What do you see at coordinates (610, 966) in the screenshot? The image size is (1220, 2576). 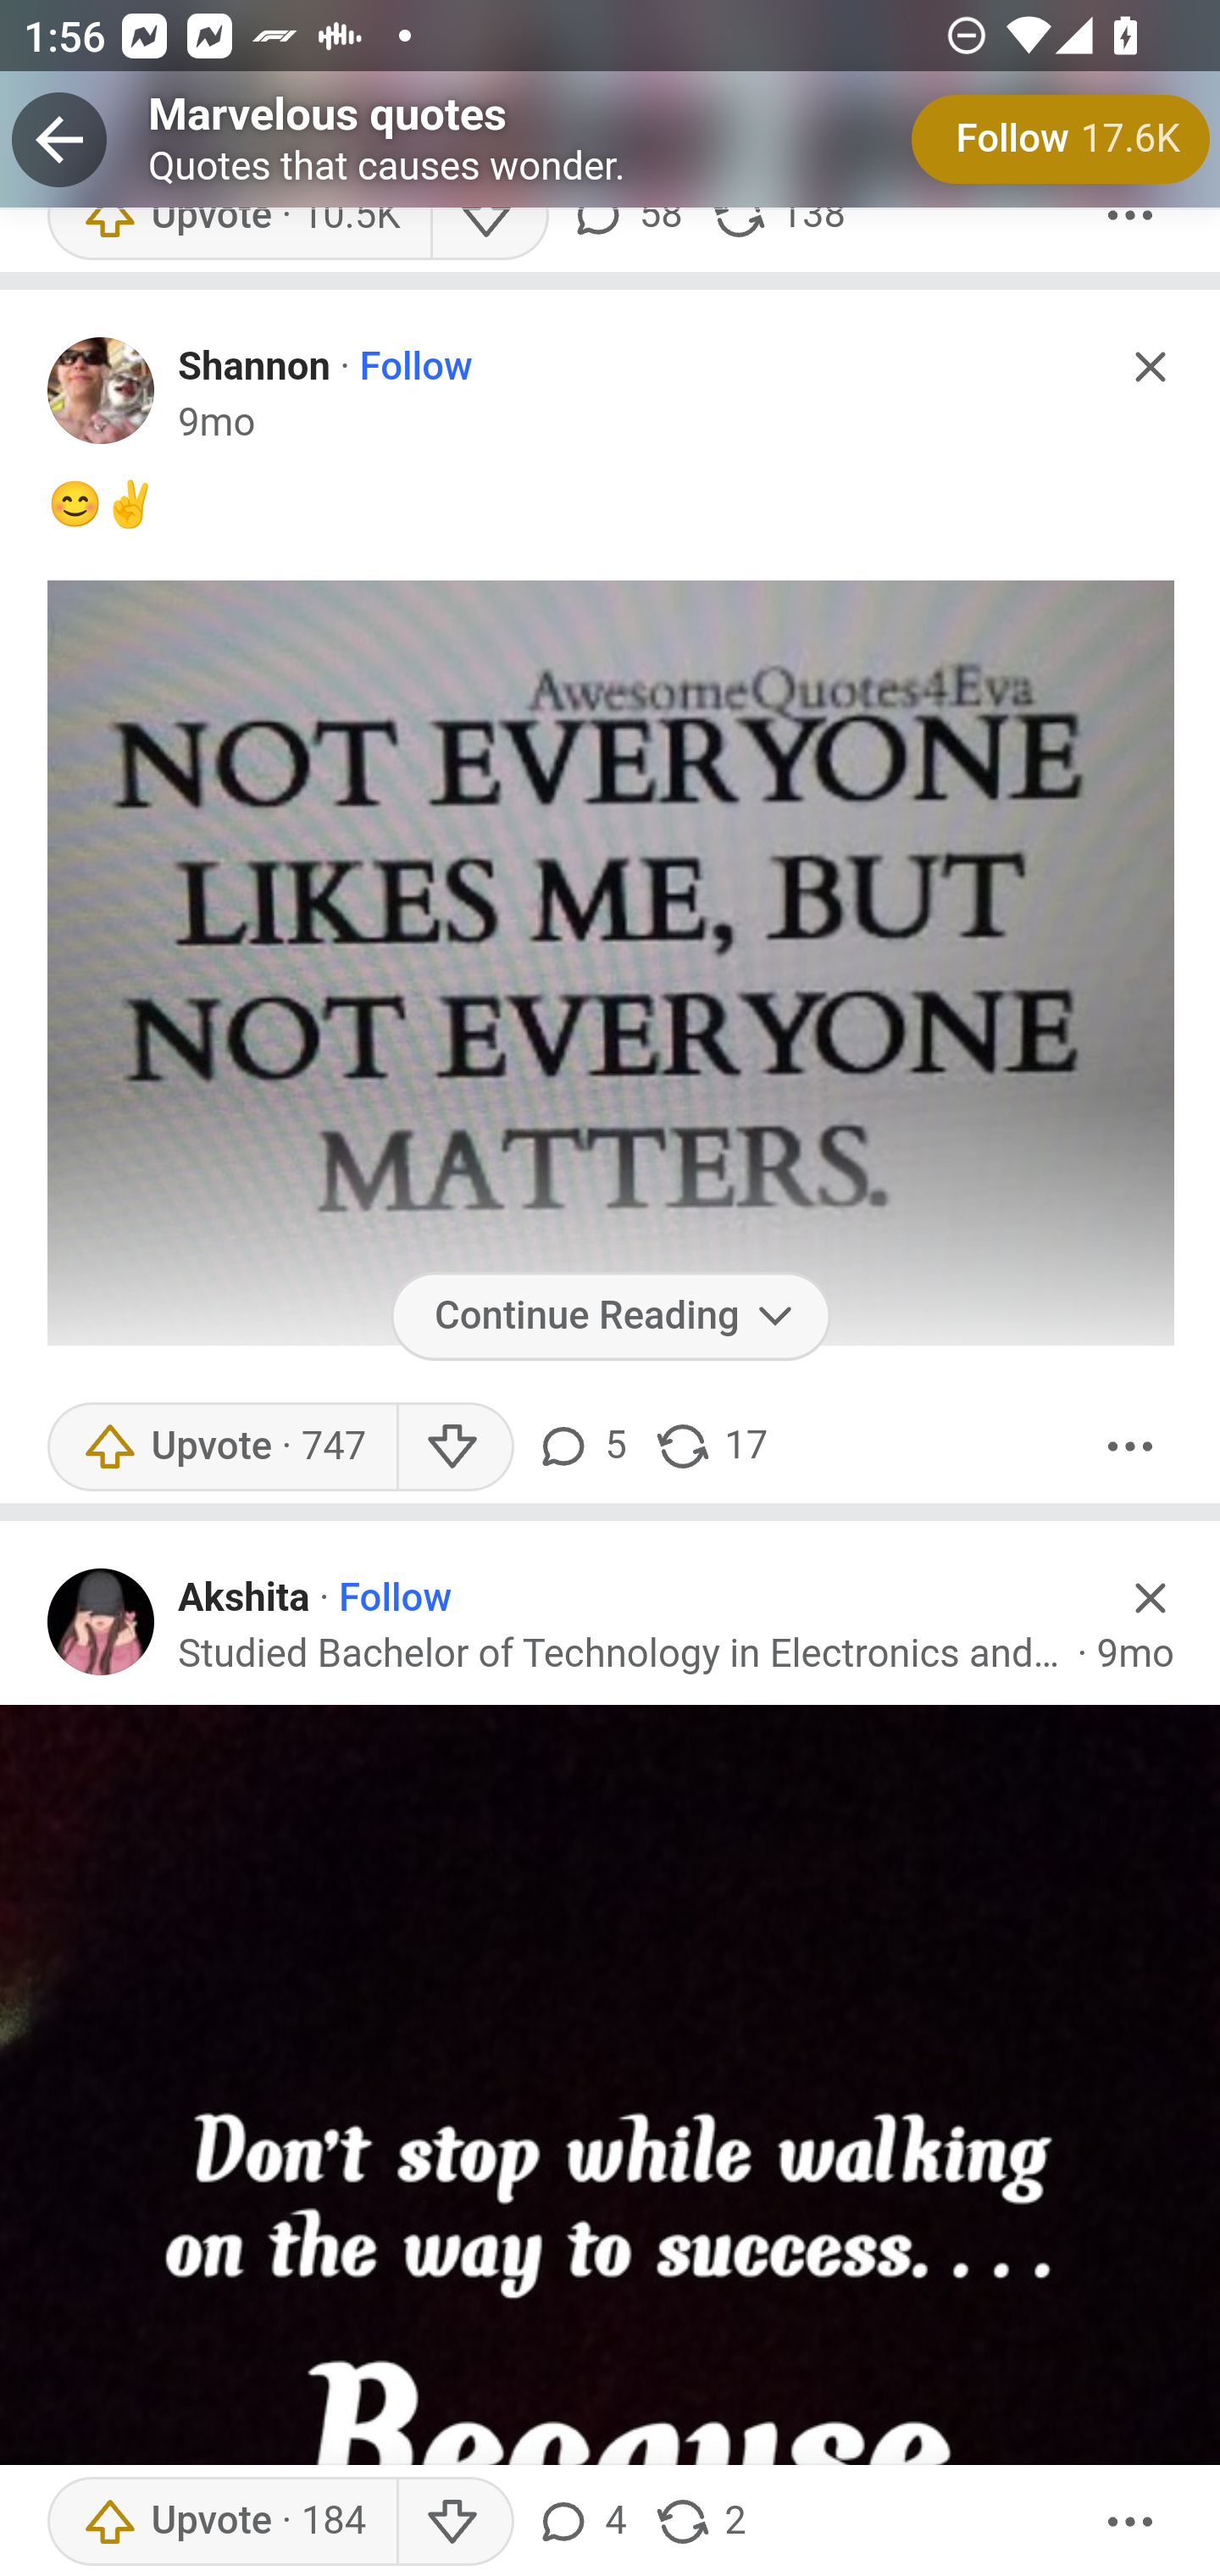 I see `main-qimg-2babd18a8fcbbdaf03d5af97ef7ed64e` at bounding box center [610, 966].